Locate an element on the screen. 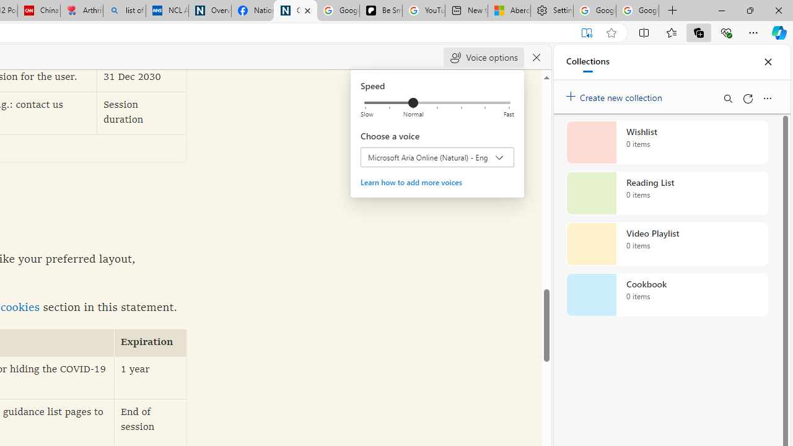 Image resolution: width=793 pixels, height=446 pixels. 1 year is located at coordinates (151, 378).